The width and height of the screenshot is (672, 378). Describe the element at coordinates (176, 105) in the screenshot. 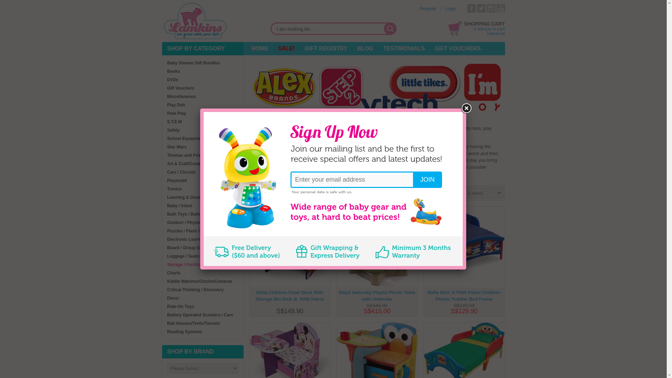

I see `Play Doh` at that location.